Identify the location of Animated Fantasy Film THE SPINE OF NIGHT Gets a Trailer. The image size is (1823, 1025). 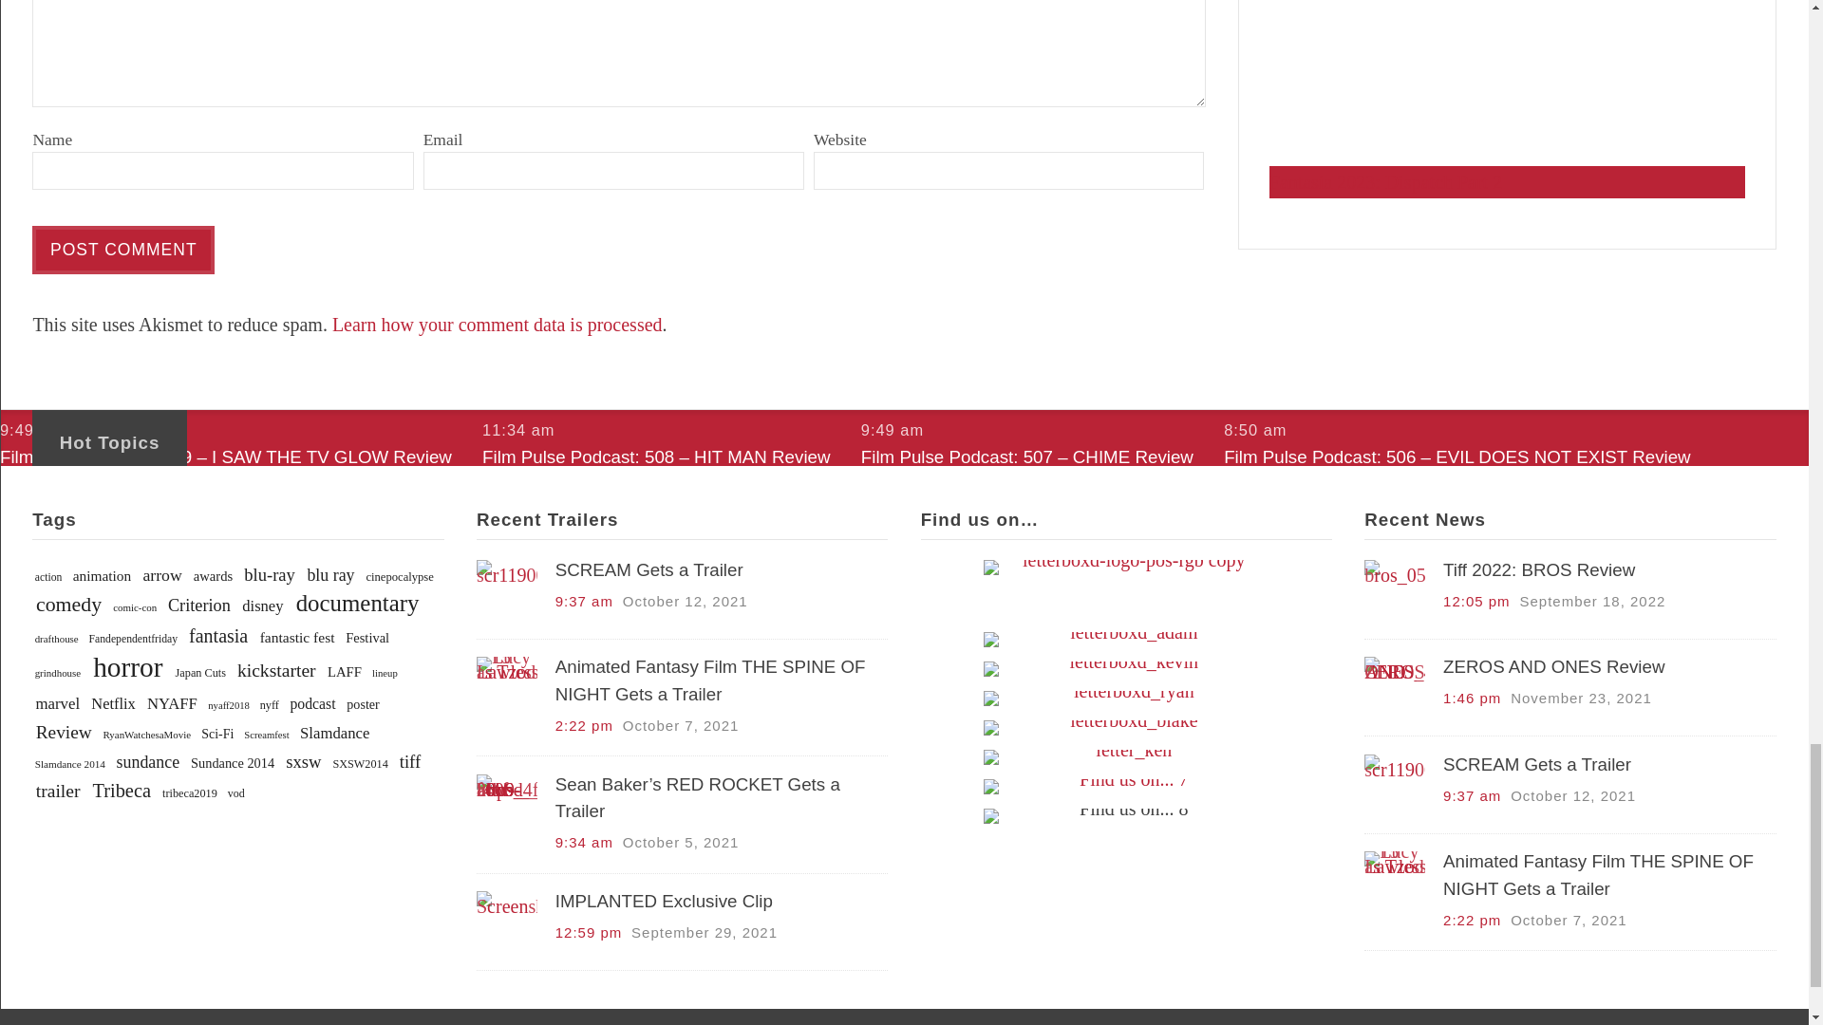
(507, 685).